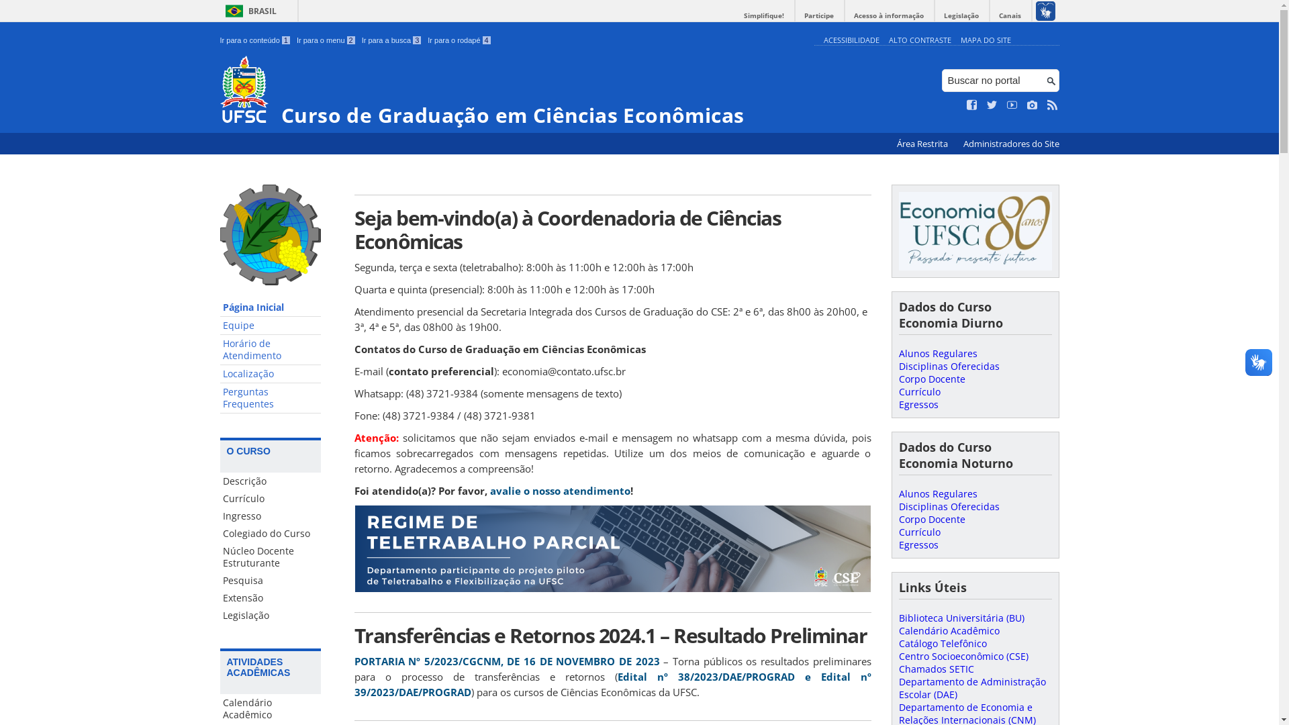  What do you see at coordinates (1010, 16) in the screenshot?
I see `Canais` at bounding box center [1010, 16].